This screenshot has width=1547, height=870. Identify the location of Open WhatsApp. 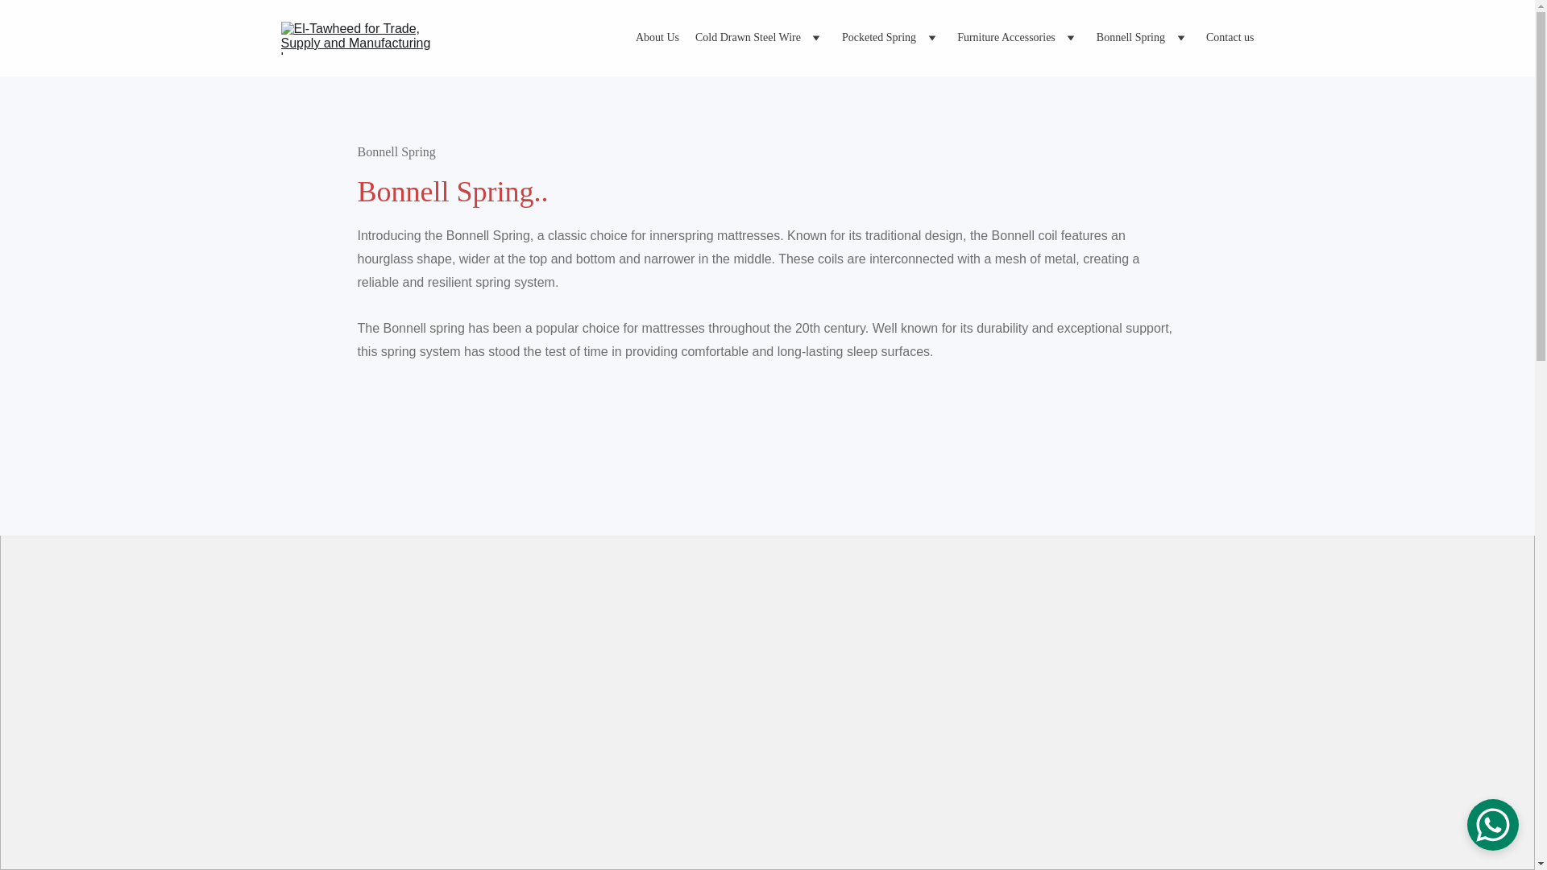
(1492, 825).